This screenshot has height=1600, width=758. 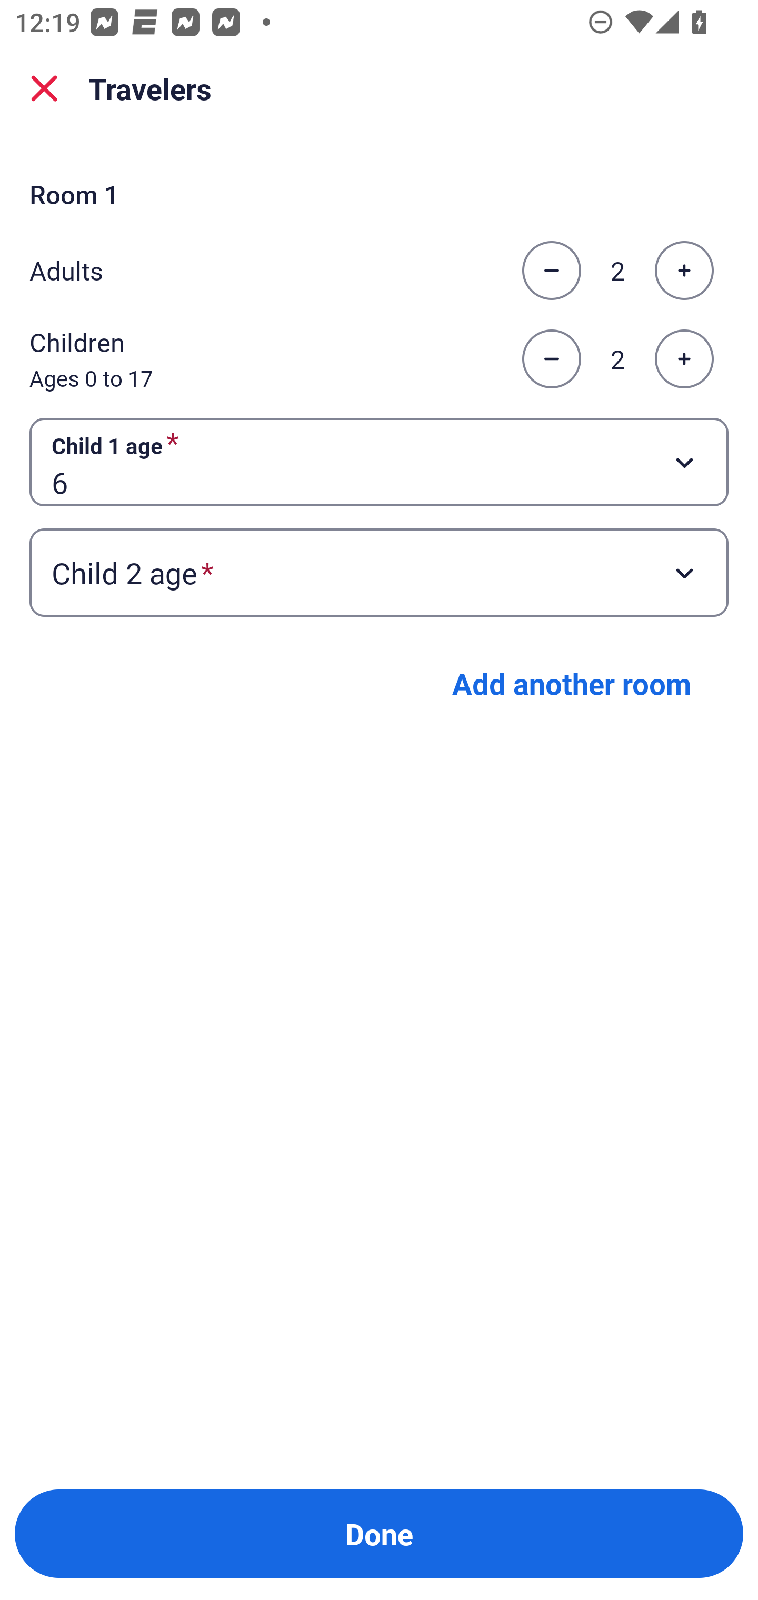 What do you see at coordinates (551, 270) in the screenshot?
I see `Decrease the number of adults` at bounding box center [551, 270].